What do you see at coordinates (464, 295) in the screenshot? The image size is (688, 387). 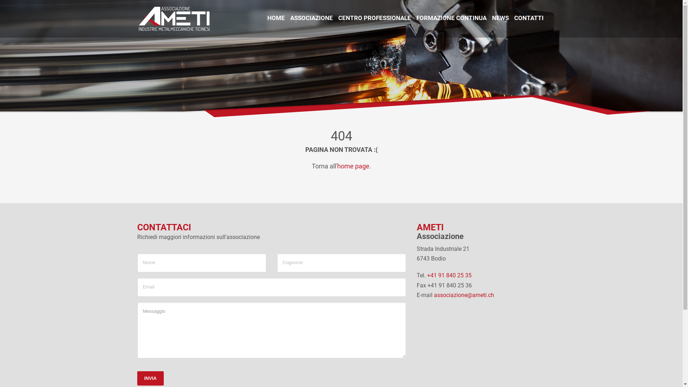 I see `associazione@ameti.ch` at bounding box center [464, 295].